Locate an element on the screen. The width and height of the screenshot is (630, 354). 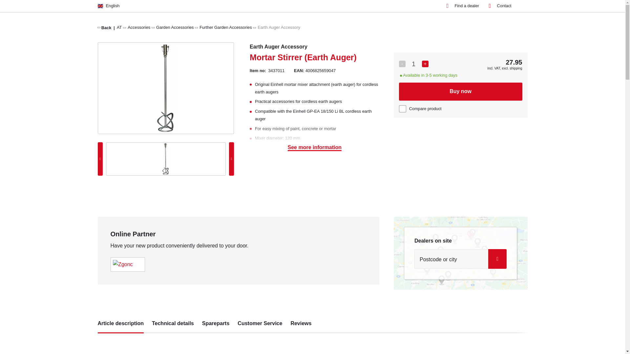
Garden Accessories is located at coordinates (175, 27).